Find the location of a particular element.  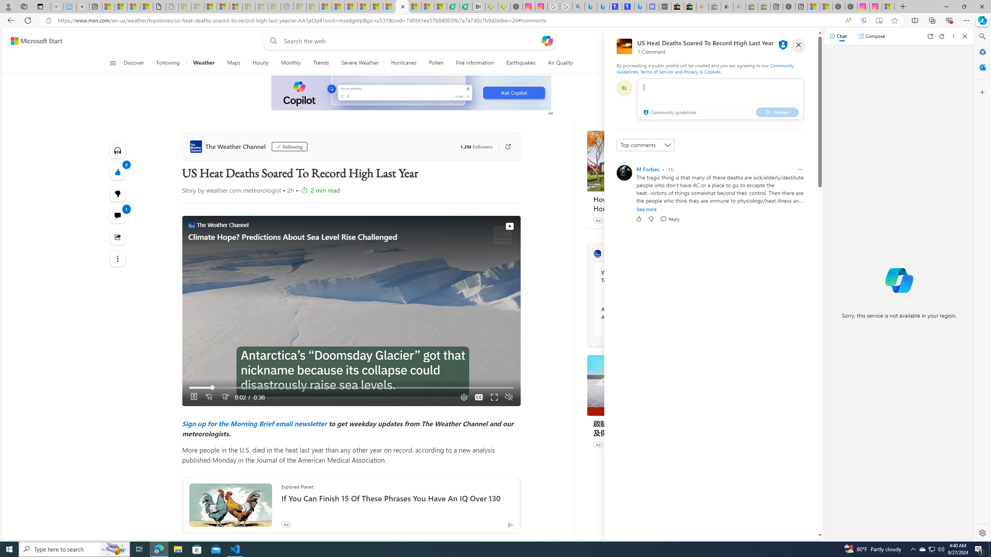

Press Room - eBay Inc. - Sleeping is located at coordinates (752, 7).